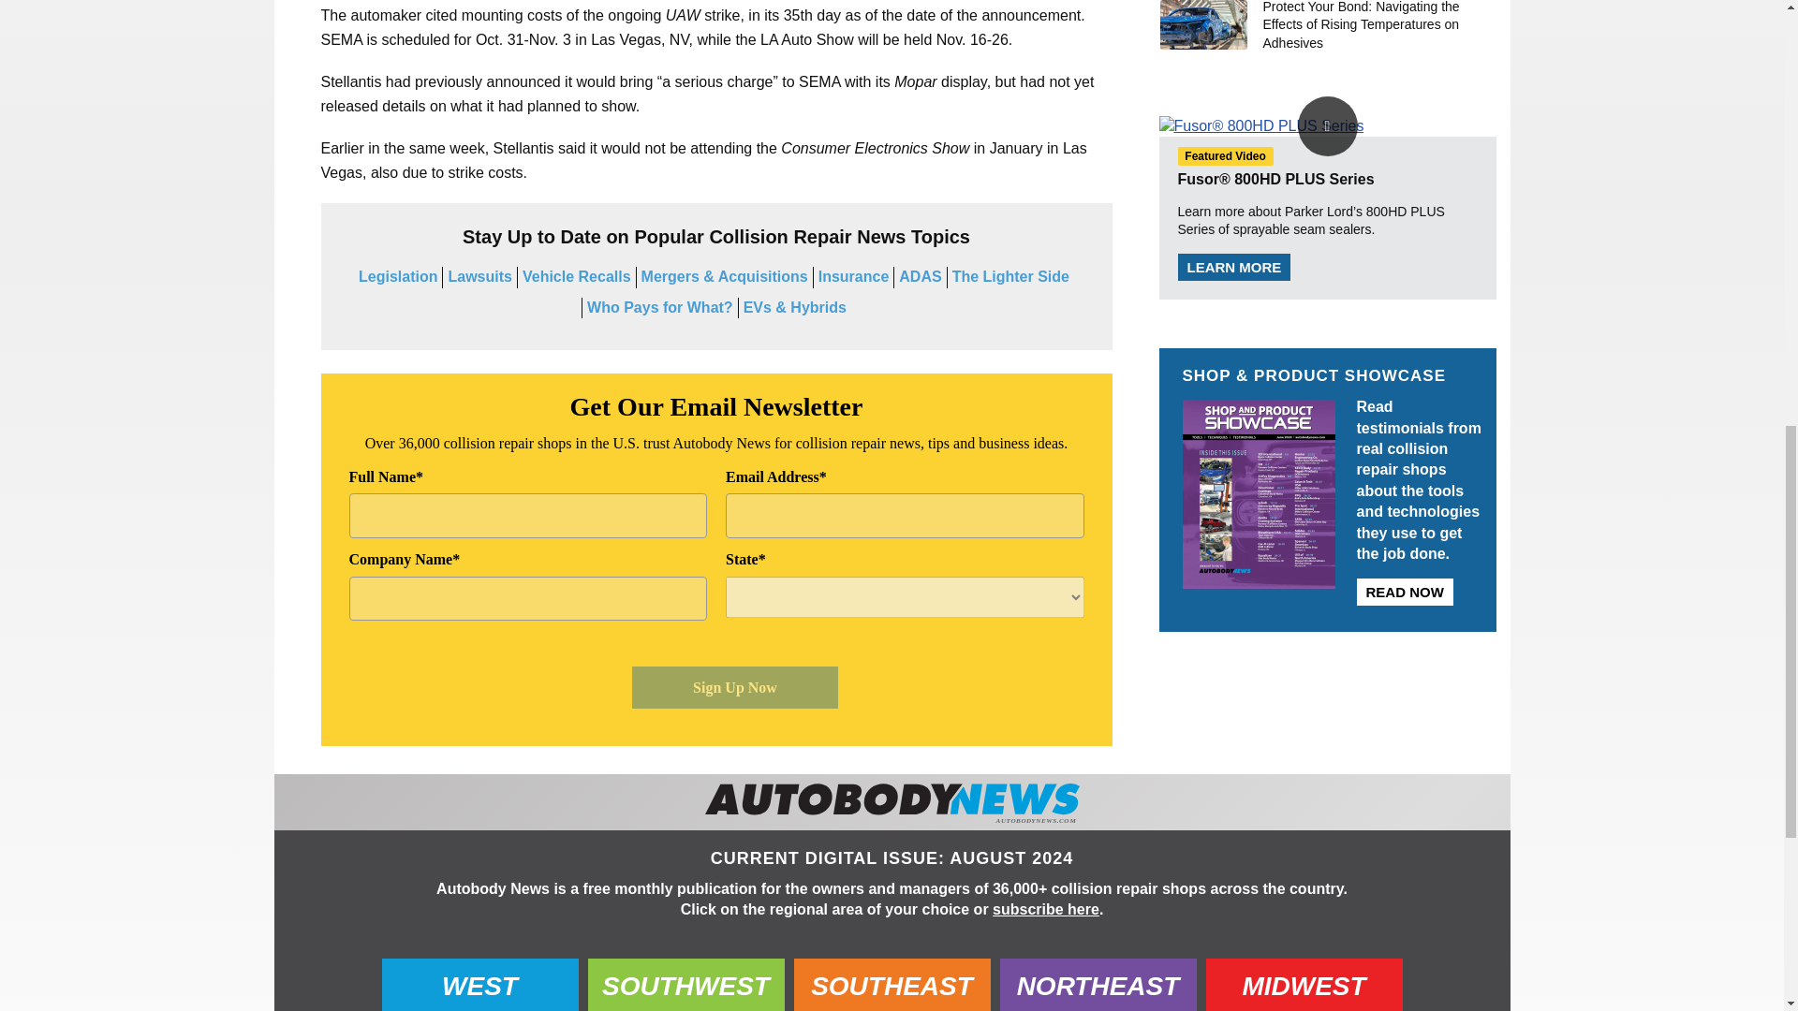  What do you see at coordinates (854, 276) in the screenshot?
I see `Insurance` at bounding box center [854, 276].